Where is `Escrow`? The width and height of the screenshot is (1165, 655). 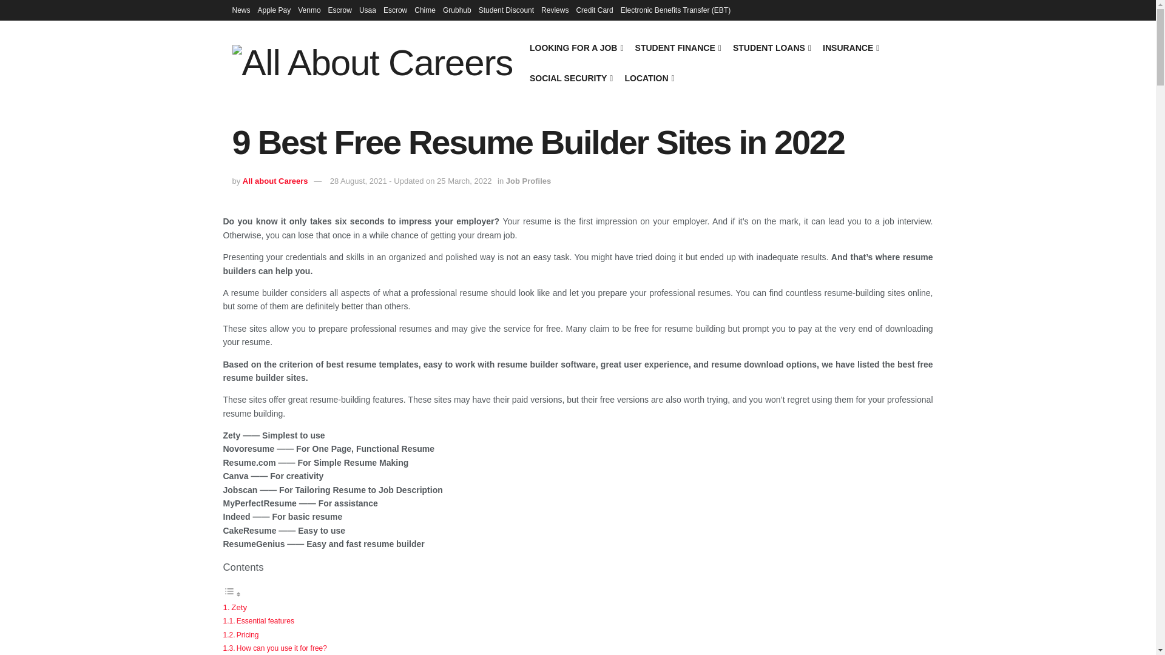 Escrow is located at coordinates (394, 10).